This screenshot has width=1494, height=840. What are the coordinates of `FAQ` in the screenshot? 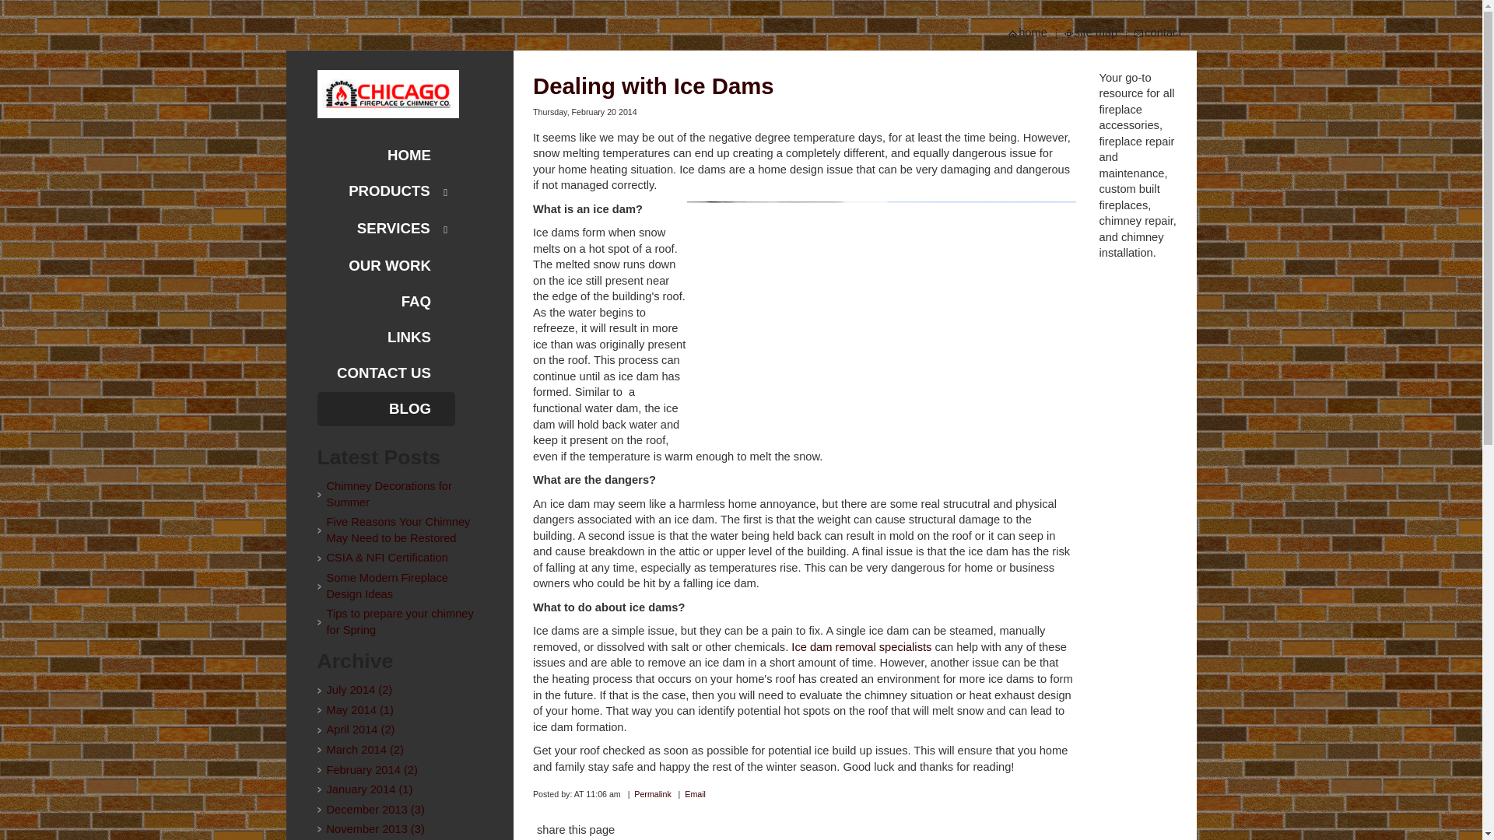 It's located at (386, 302).